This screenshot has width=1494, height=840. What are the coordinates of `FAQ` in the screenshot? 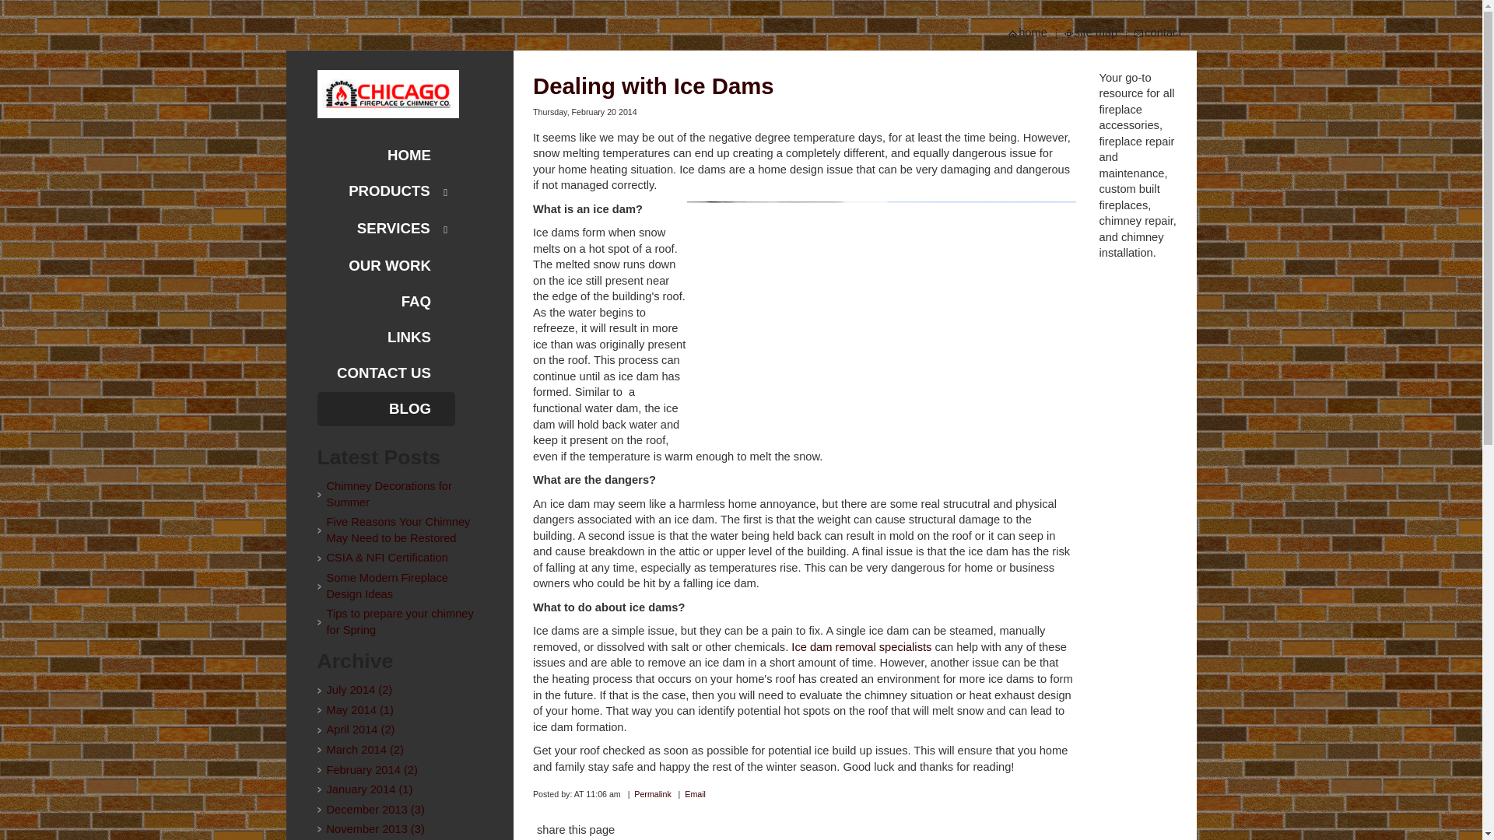 It's located at (386, 302).